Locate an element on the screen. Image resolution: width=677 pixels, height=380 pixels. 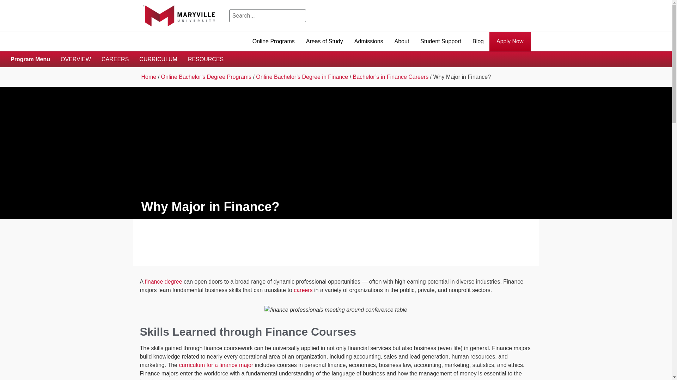
Areas of Study is located at coordinates (324, 41).